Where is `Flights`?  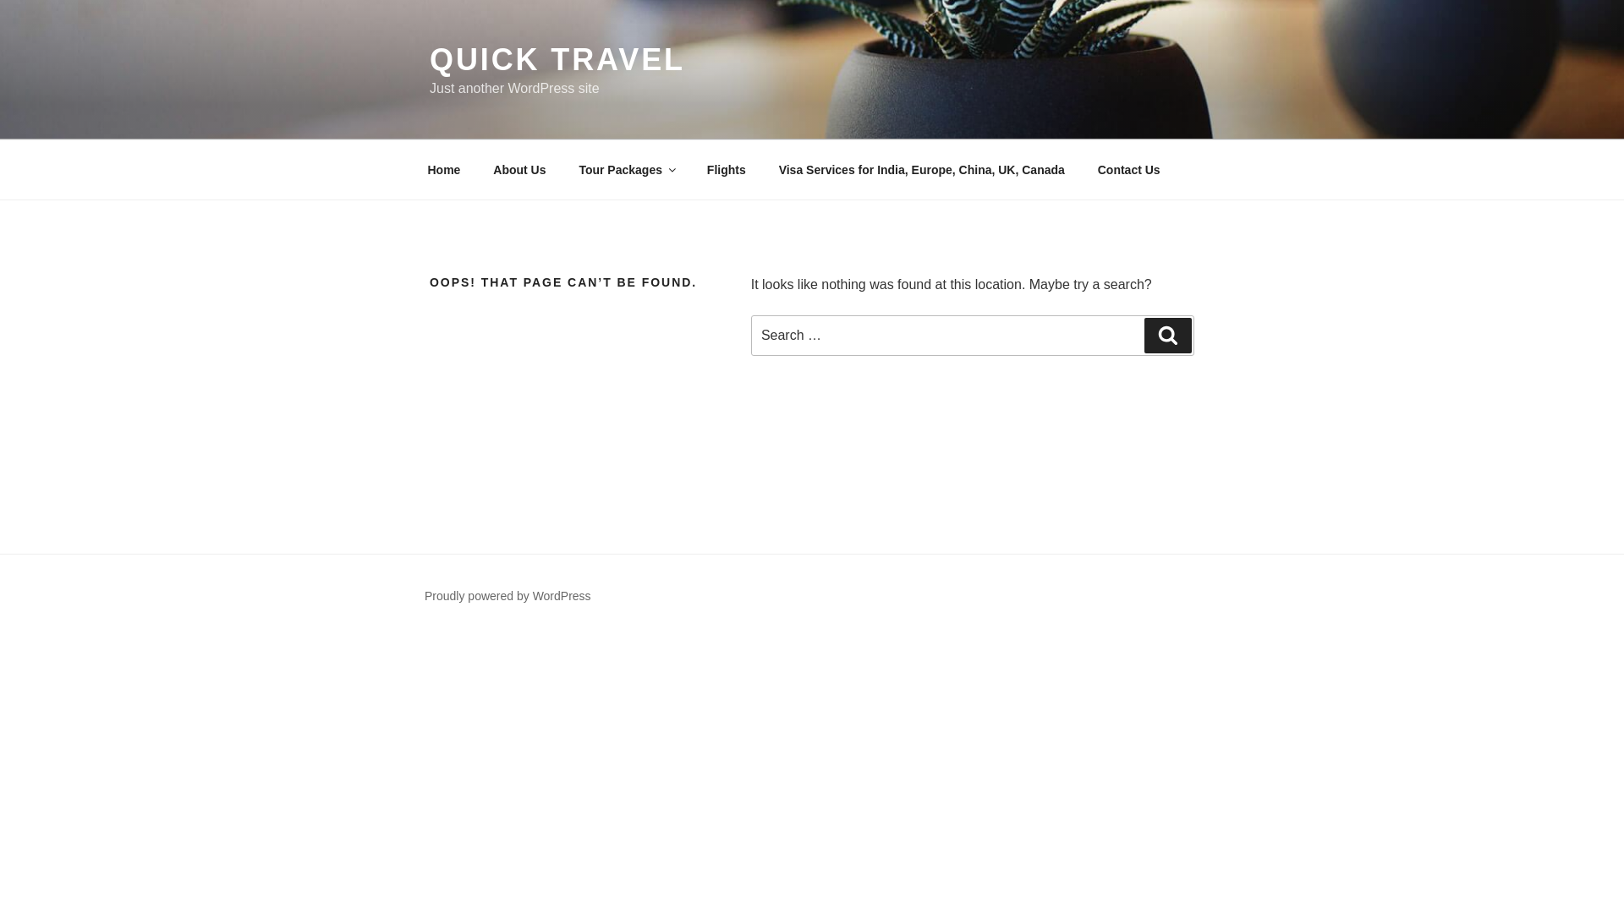 Flights is located at coordinates (726, 169).